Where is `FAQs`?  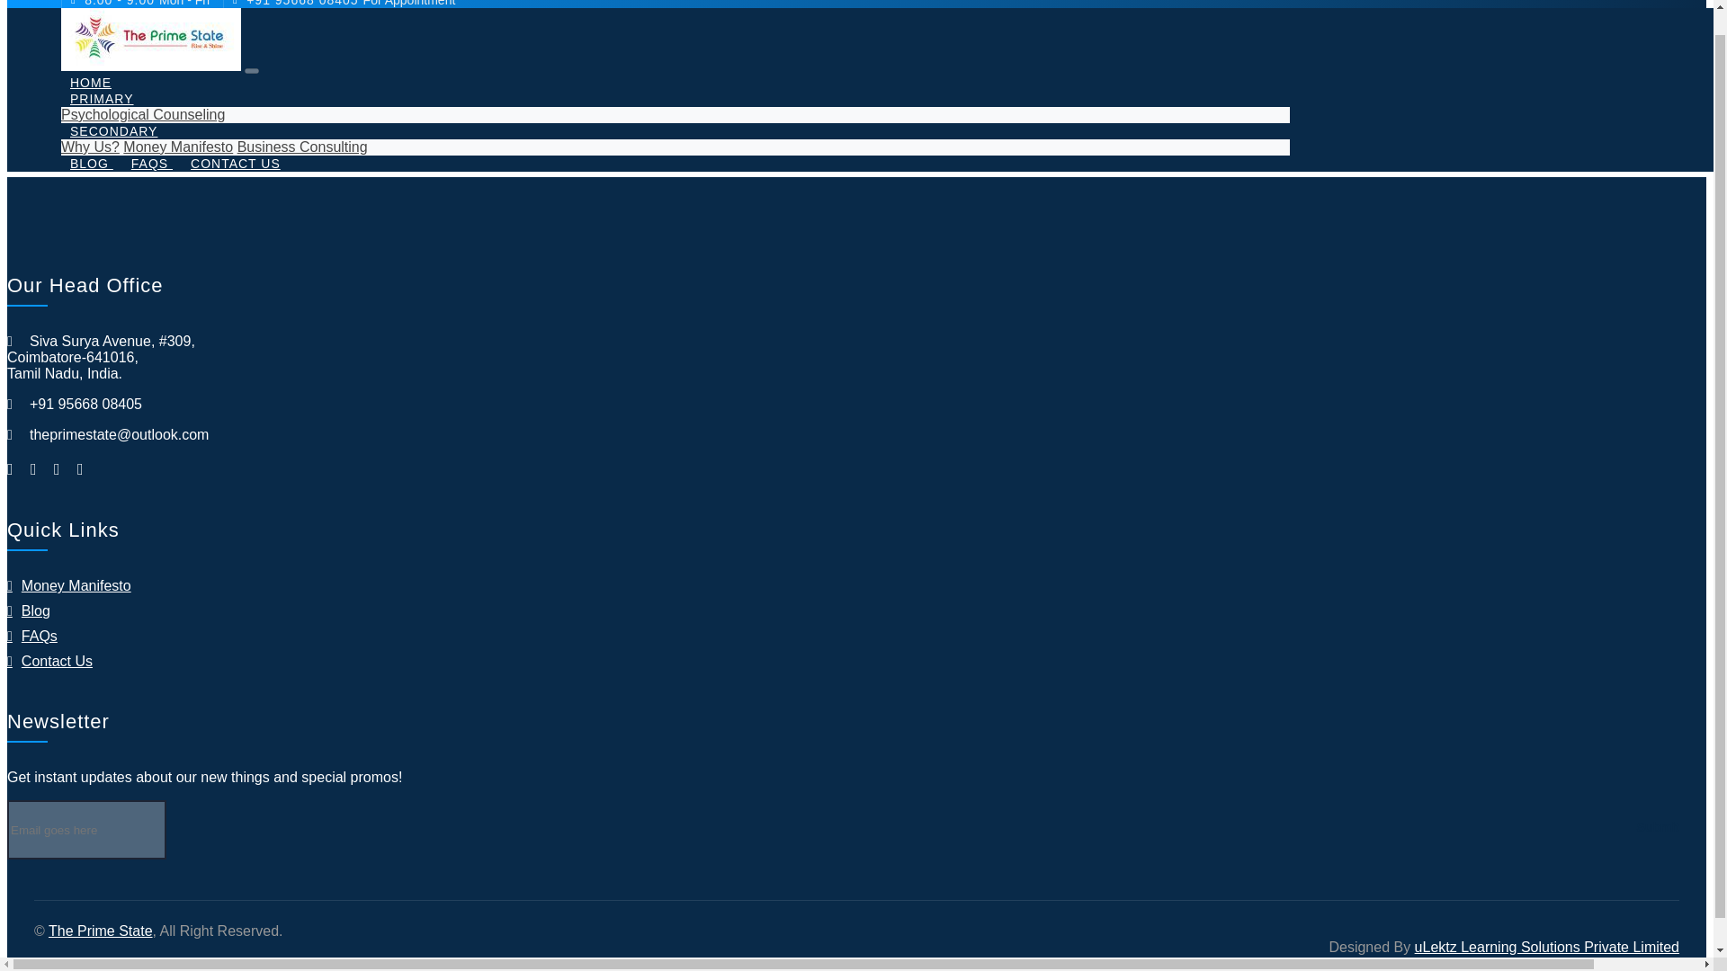 FAQs is located at coordinates (151, 162).